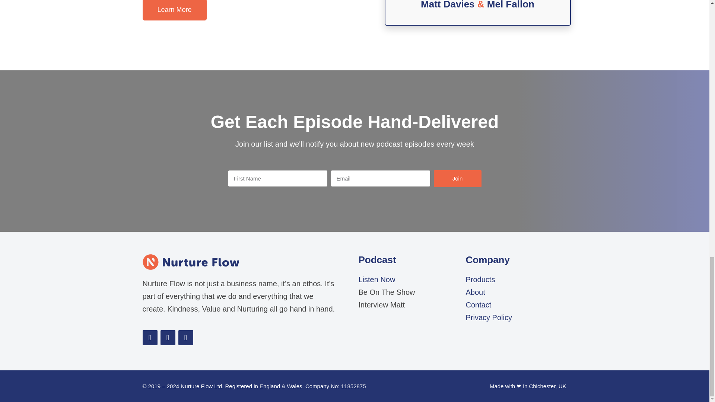  What do you see at coordinates (478, 304) in the screenshot?
I see `Contact` at bounding box center [478, 304].